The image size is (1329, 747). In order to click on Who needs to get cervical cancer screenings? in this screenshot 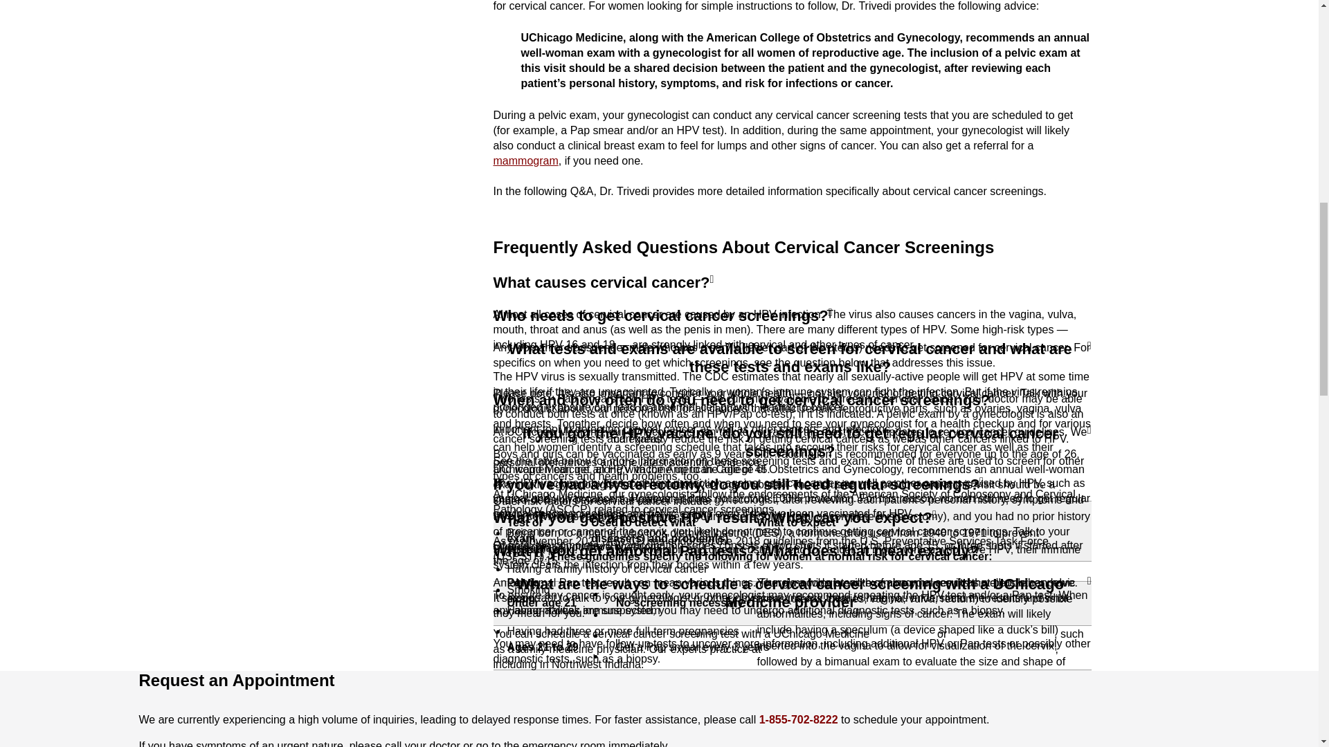, I will do `click(662, 324)`.